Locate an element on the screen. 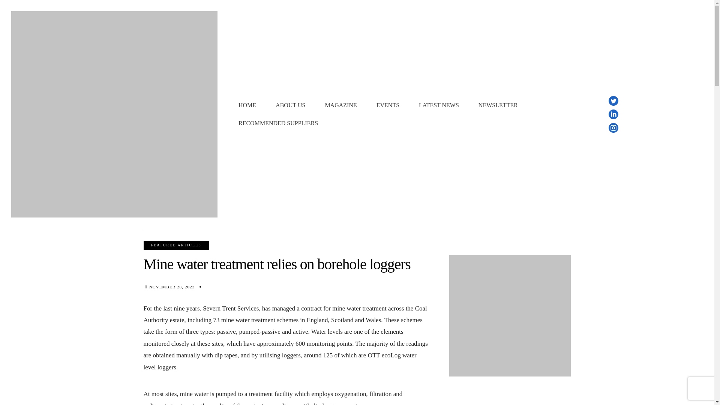  HOME is located at coordinates (247, 105).